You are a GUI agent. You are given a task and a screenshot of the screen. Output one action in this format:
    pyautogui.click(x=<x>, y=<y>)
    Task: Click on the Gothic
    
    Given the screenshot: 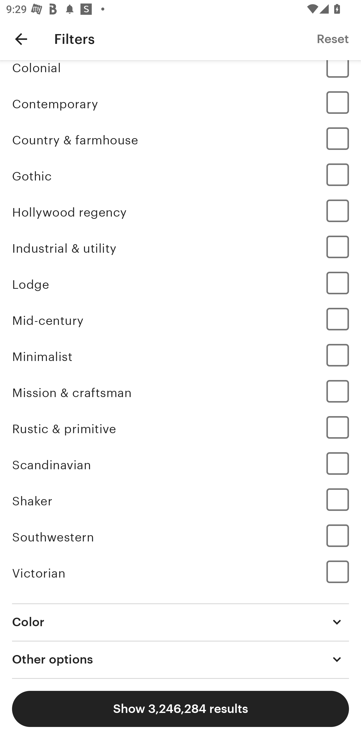 What is the action you would take?
    pyautogui.click(x=180, y=176)
    